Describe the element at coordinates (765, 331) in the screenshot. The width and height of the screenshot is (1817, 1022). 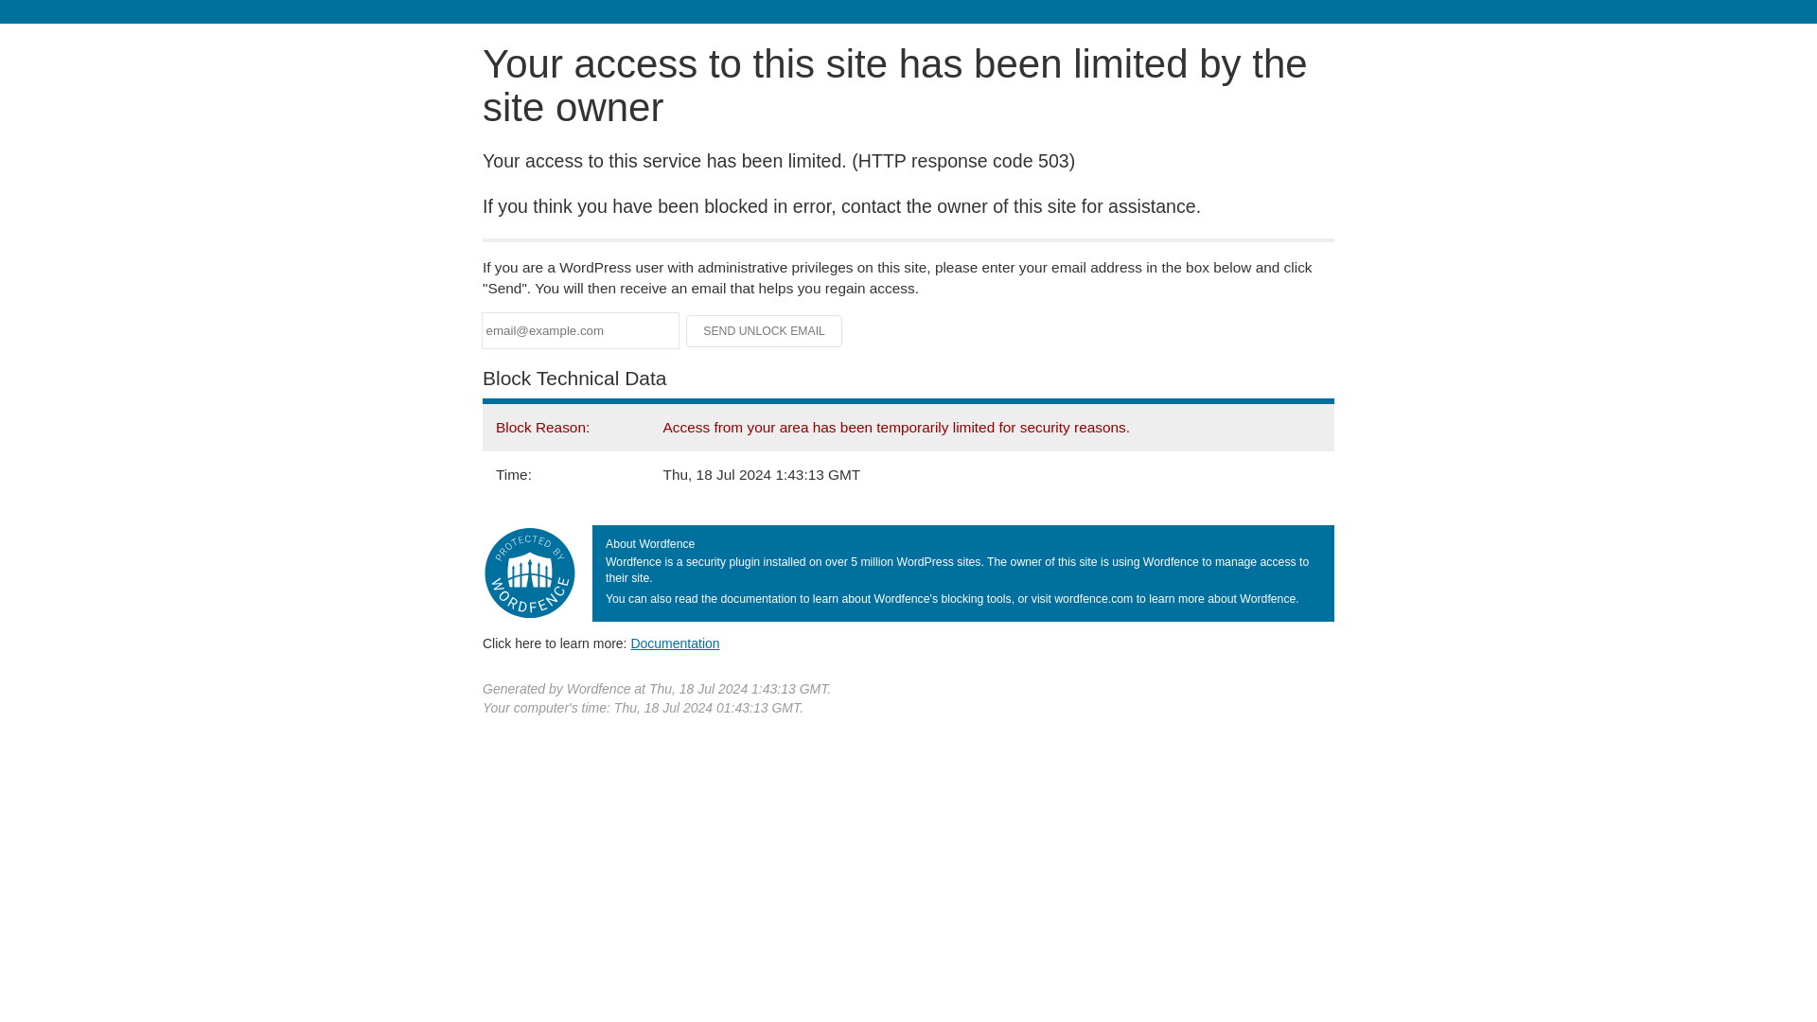
I see `Send Unlock Email` at that location.